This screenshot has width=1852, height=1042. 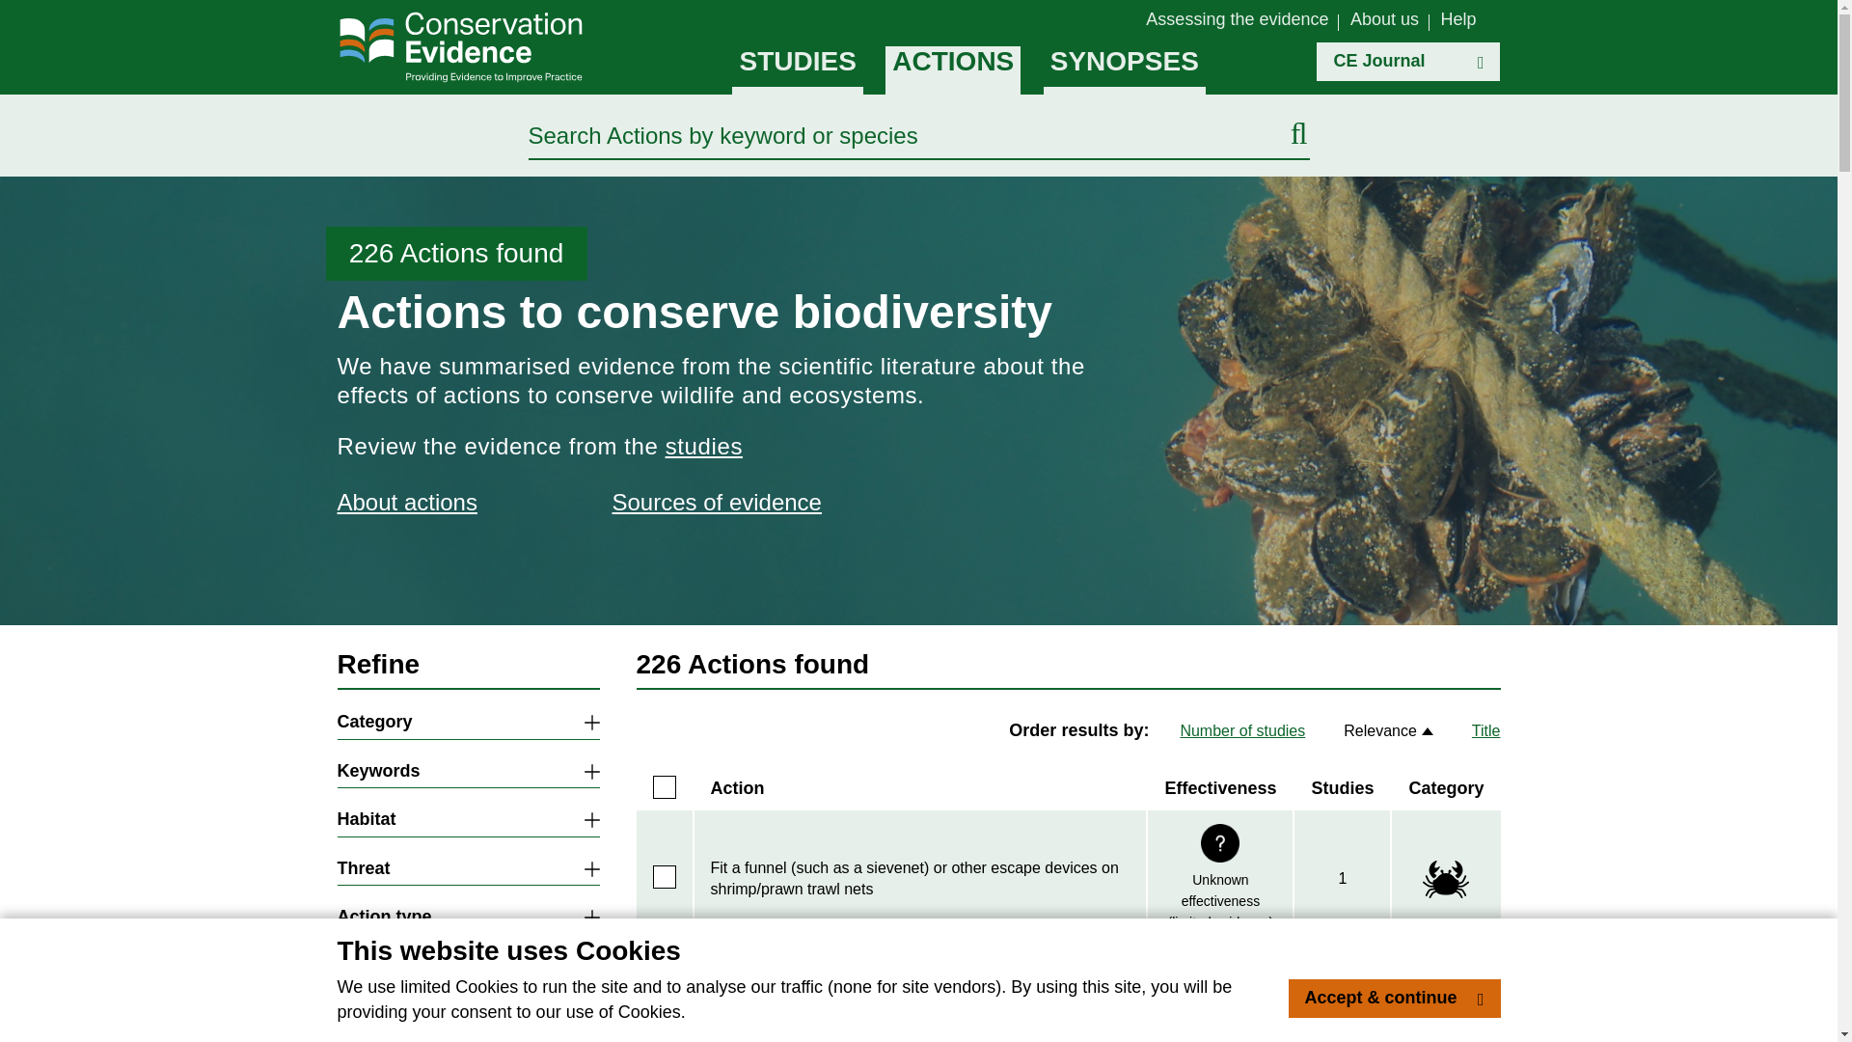 What do you see at coordinates (1408, 62) in the screenshot?
I see `CE Journal` at bounding box center [1408, 62].